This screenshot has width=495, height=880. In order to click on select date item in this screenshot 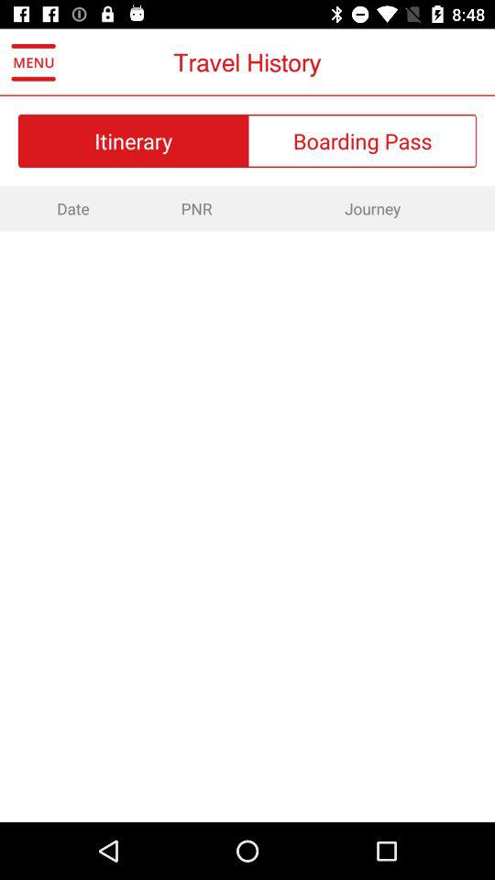, I will do `click(71, 208)`.